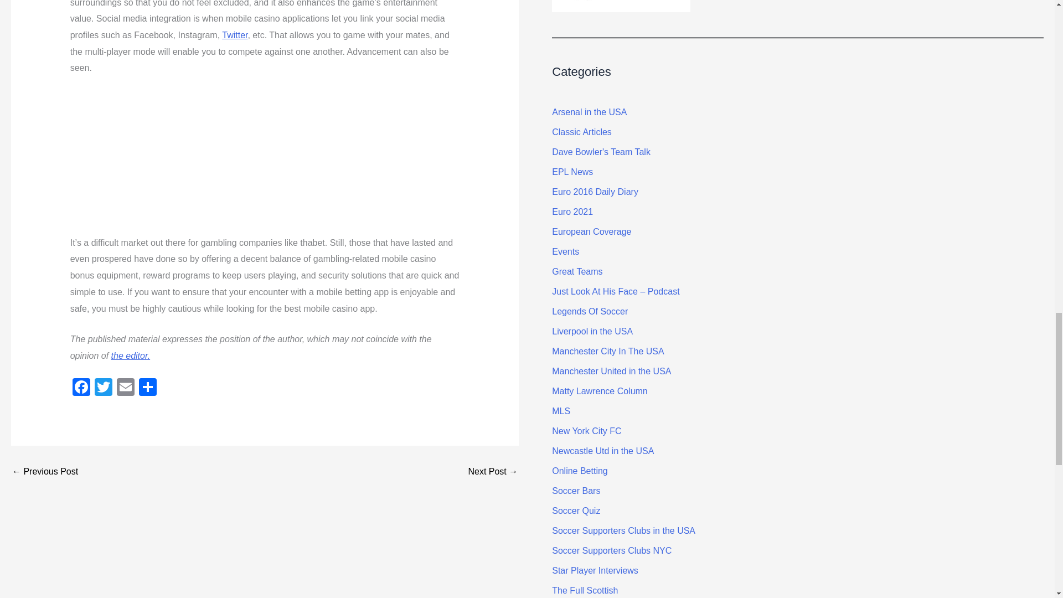  What do you see at coordinates (44, 471) in the screenshot?
I see `Everton Safe But Players Are Attacked` at bounding box center [44, 471].